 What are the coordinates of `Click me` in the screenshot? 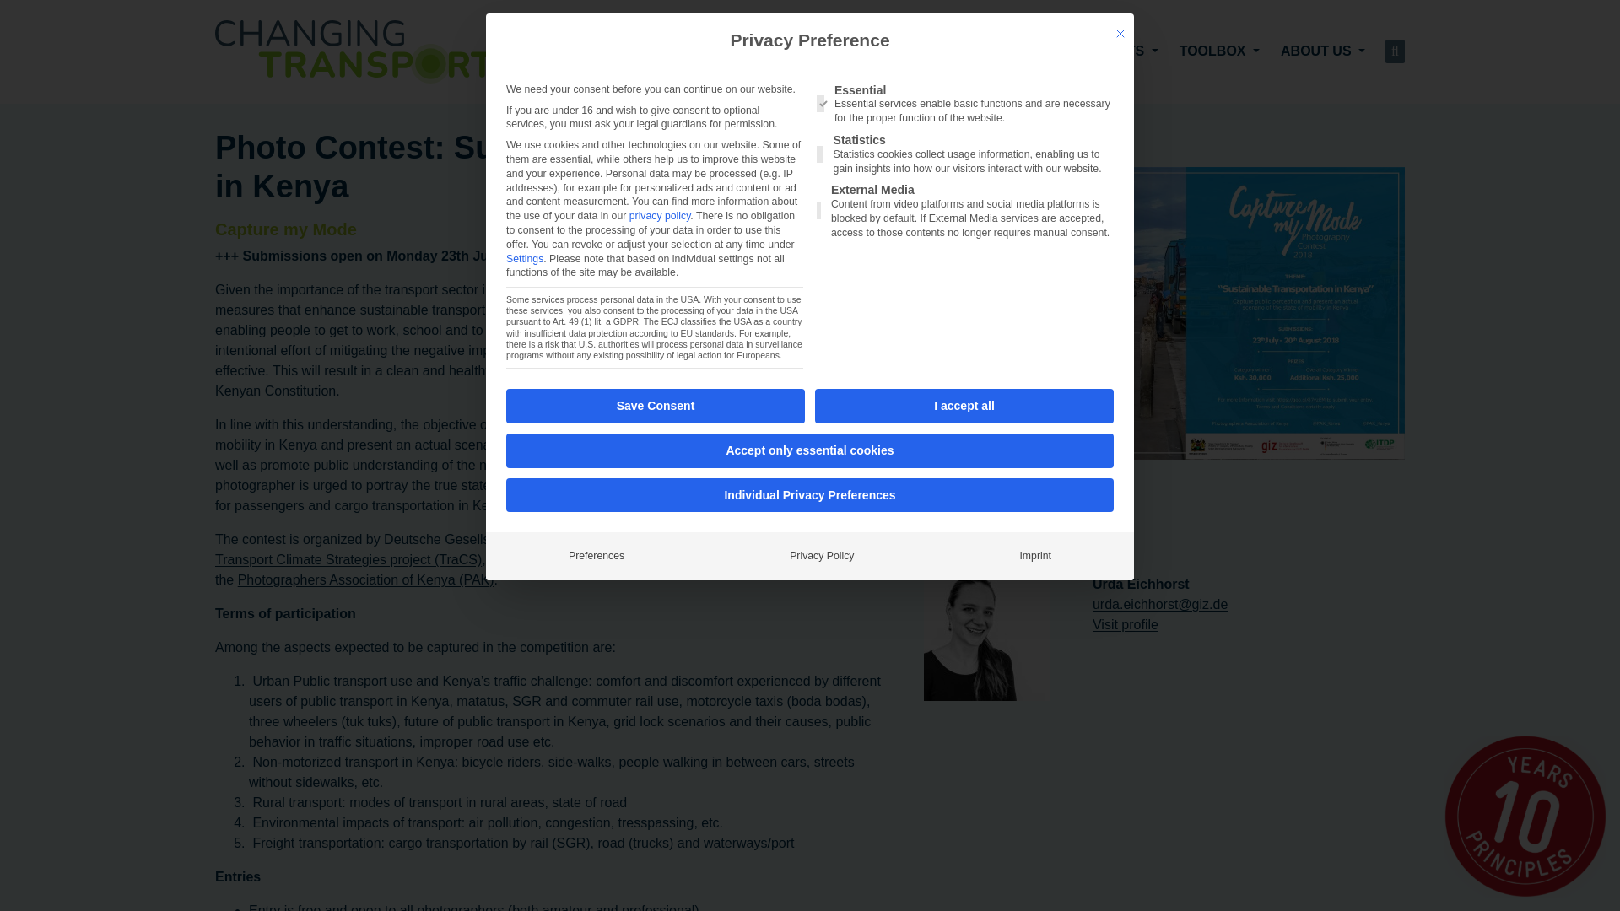 It's located at (996, 476).